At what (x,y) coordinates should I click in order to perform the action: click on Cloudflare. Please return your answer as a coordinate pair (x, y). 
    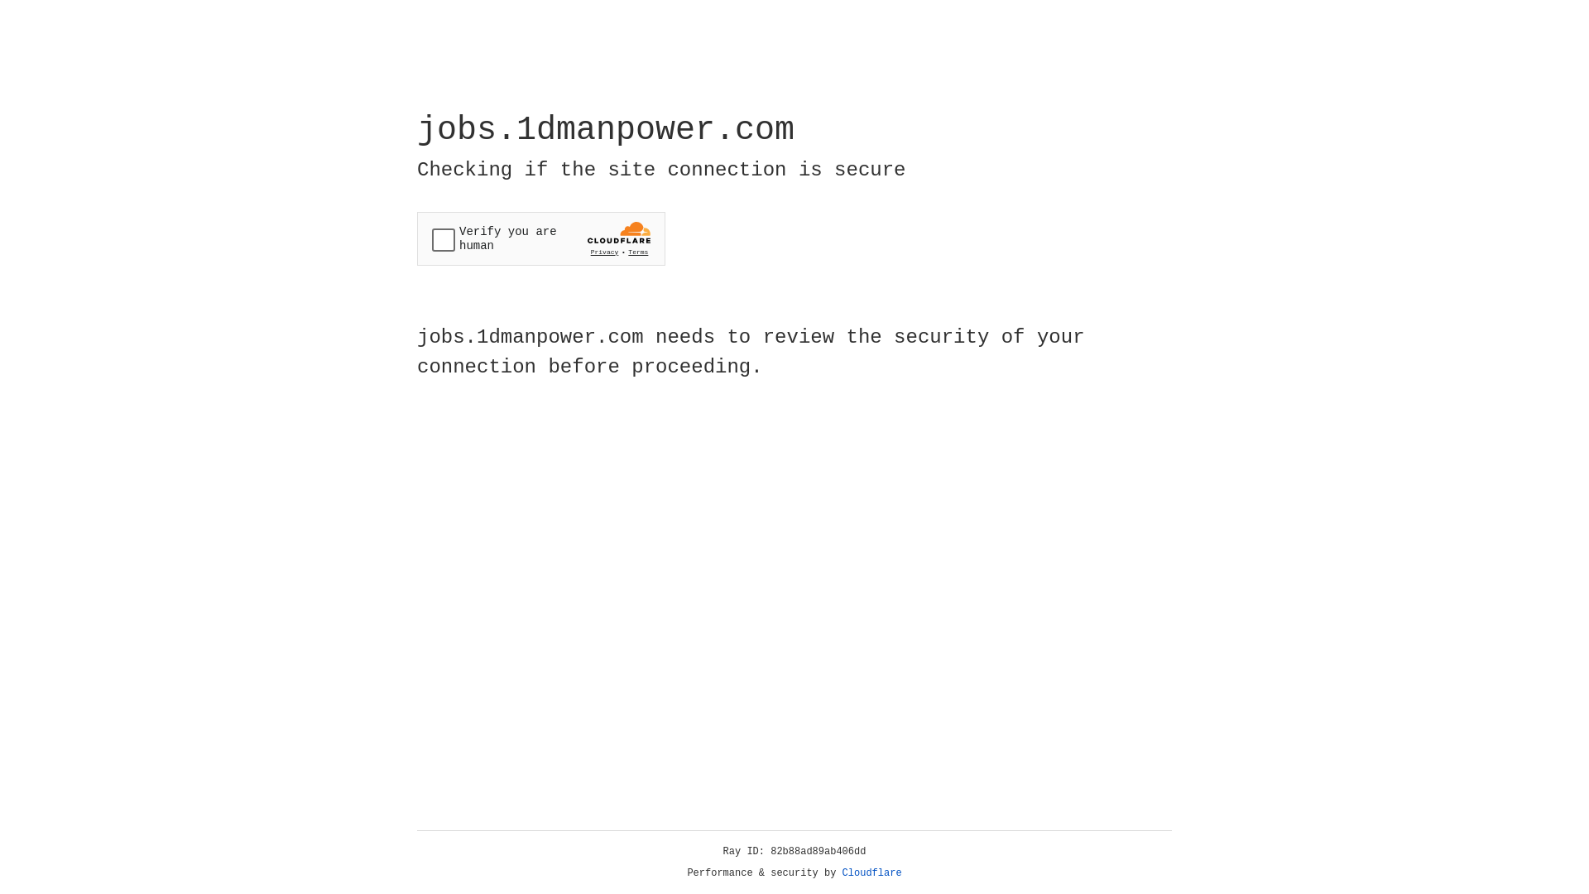
    Looking at the image, I should click on (872, 873).